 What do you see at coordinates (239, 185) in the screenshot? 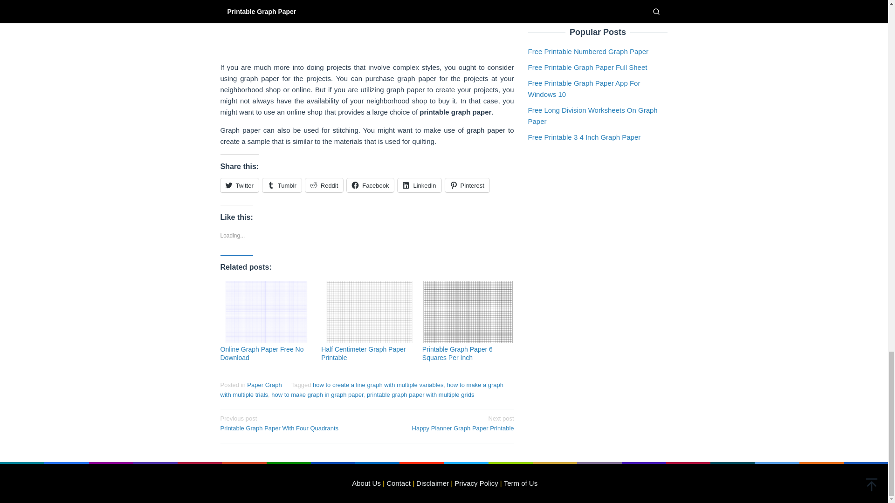
I see `Twitter` at bounding box center [239, 185].